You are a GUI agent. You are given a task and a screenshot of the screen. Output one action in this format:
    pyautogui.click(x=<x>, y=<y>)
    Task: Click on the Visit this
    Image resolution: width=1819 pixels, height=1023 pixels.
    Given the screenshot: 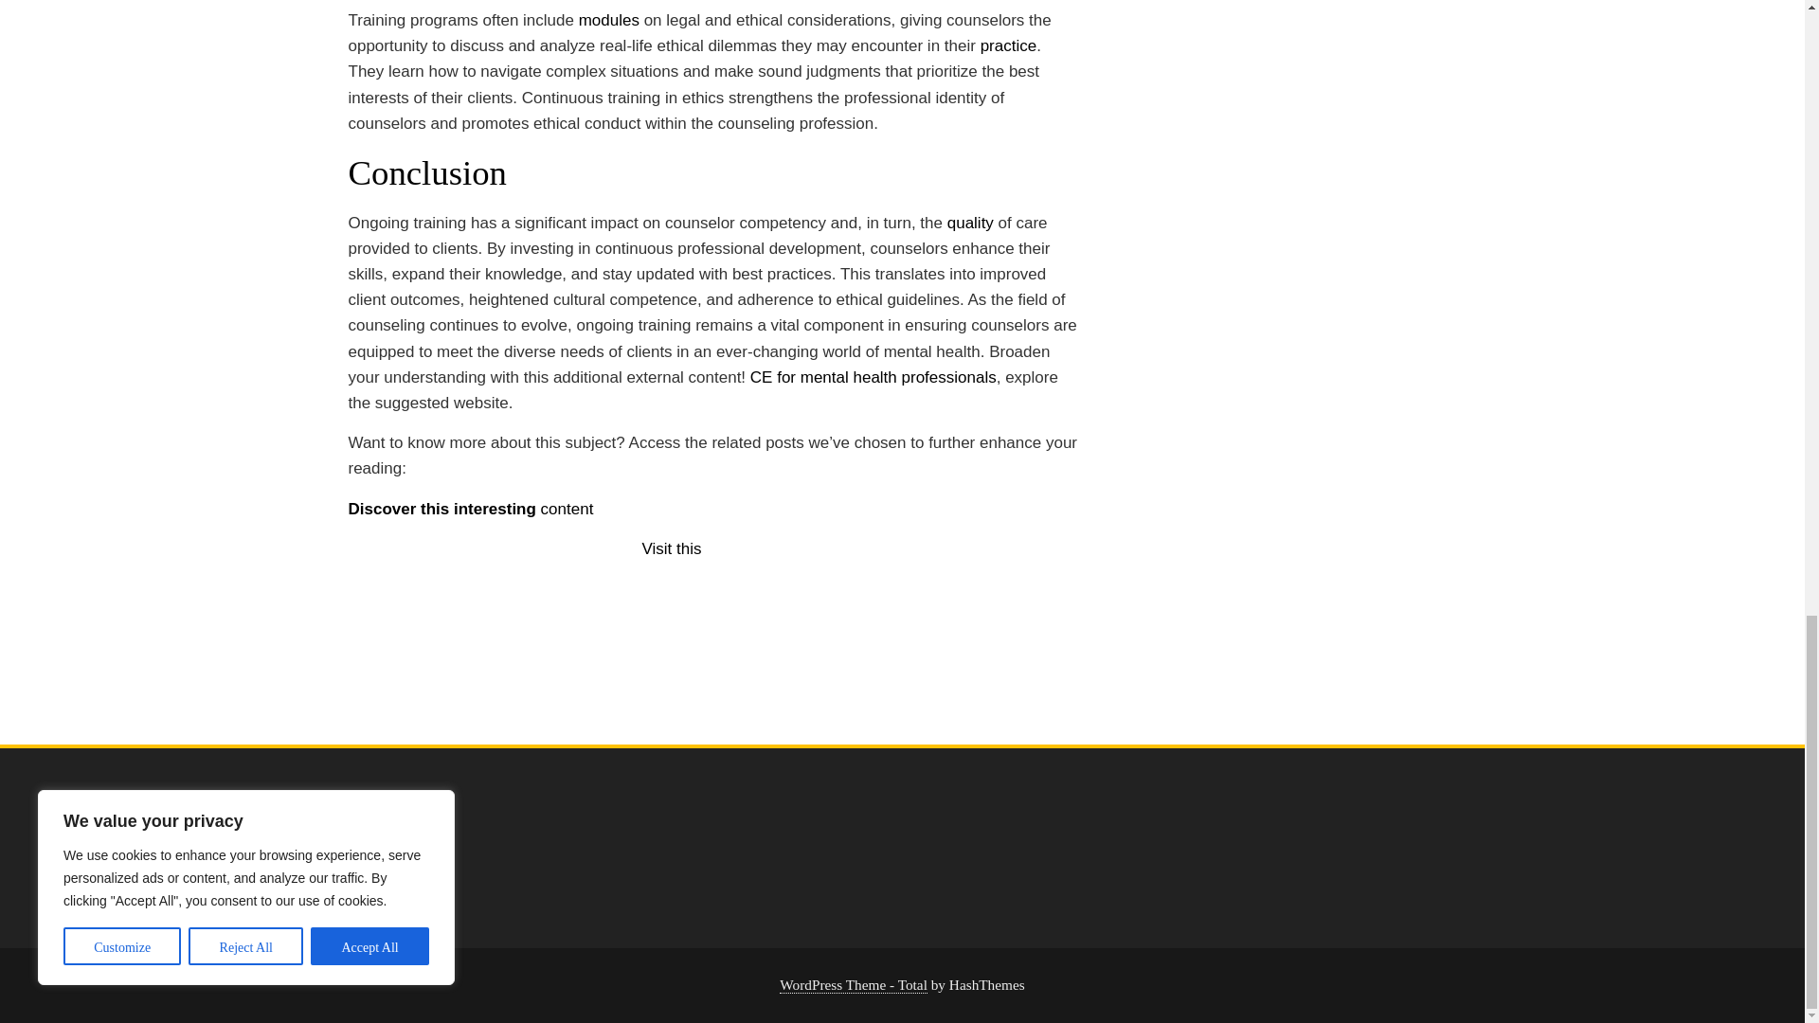 What is the action you would take?
    pyautogui.click(x=672, y=548)
    